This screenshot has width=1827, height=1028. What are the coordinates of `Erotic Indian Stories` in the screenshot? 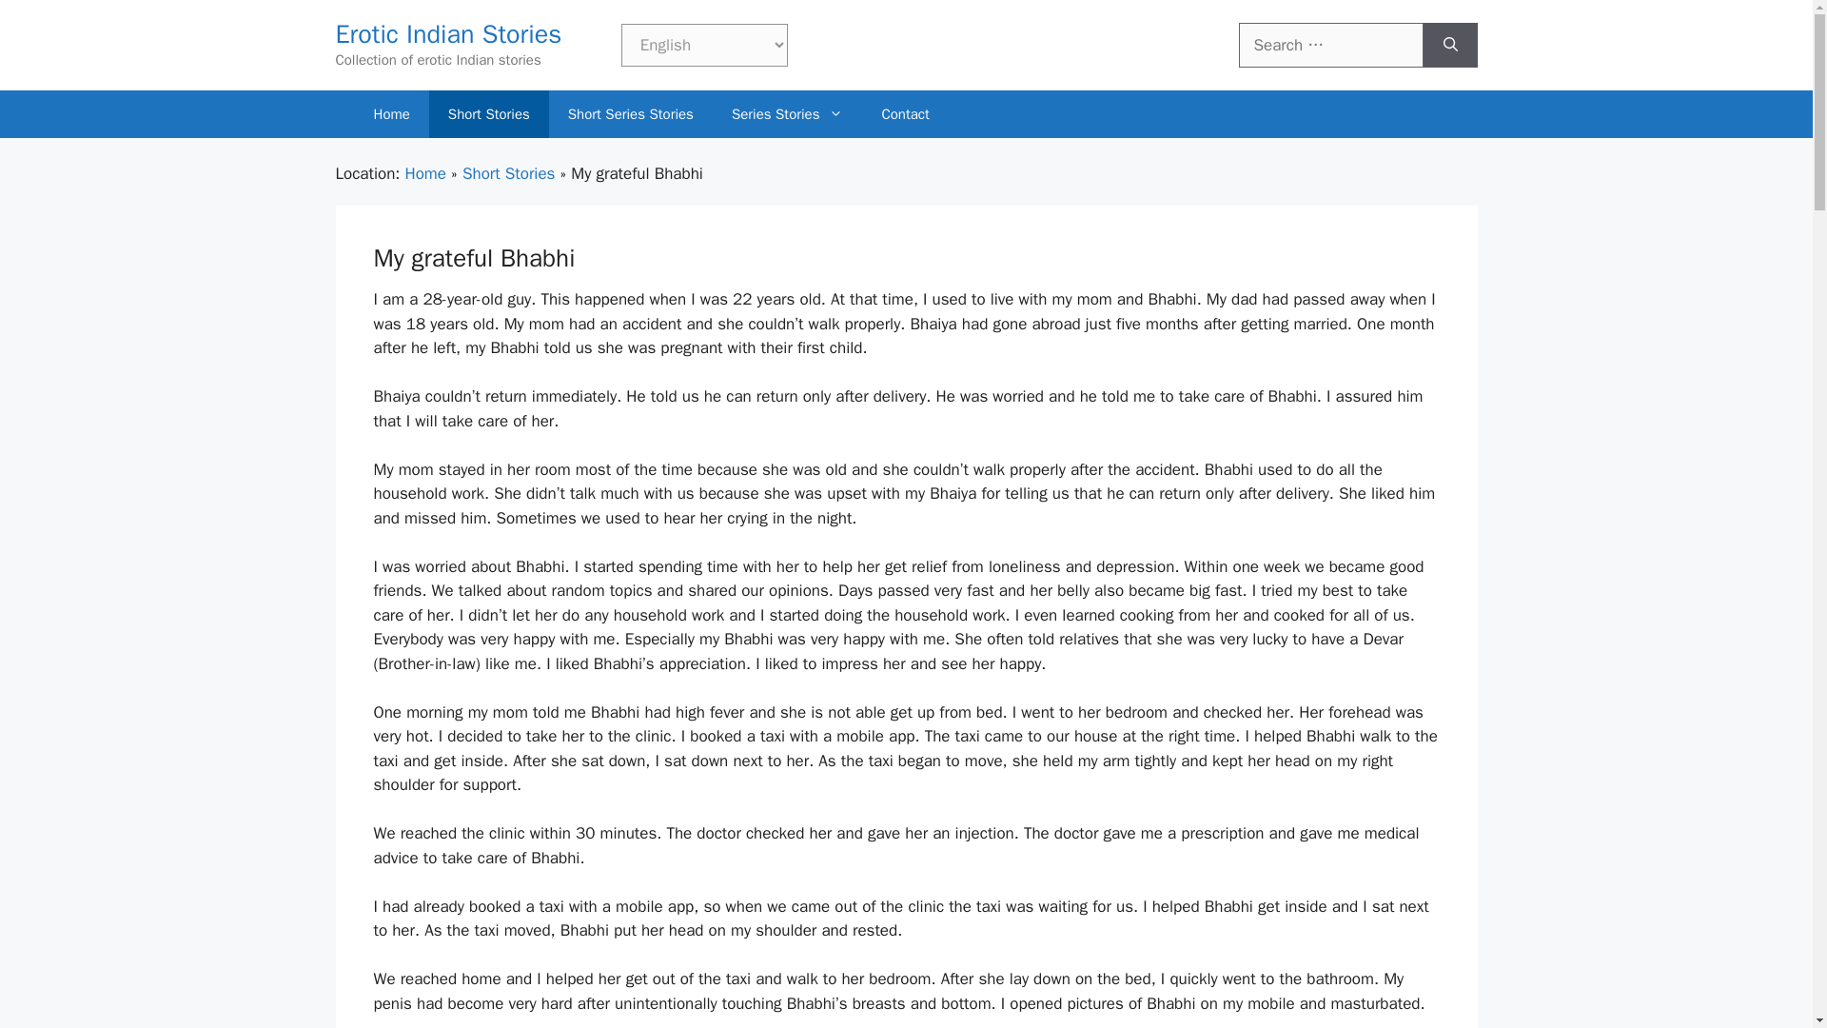 It's located at (447, 34).